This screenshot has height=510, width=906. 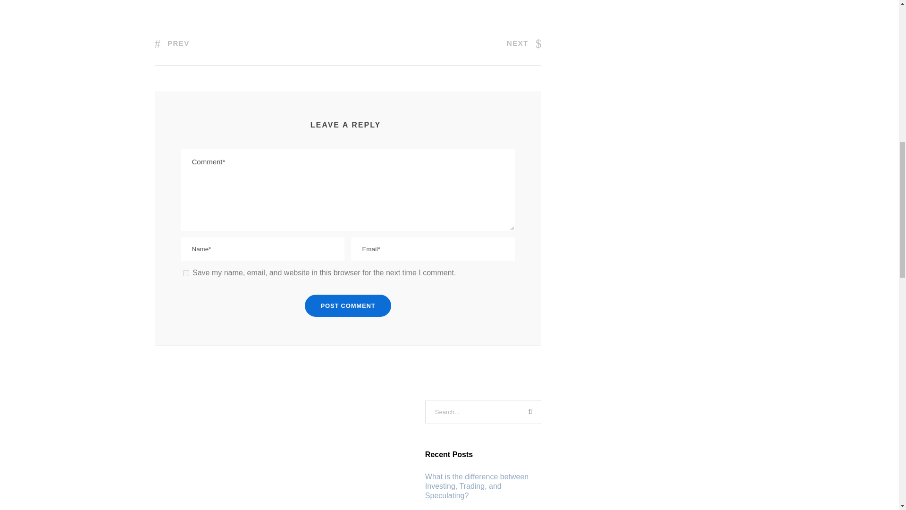 What do you see at coordinates (348, 306) in the screenshot?
I see `Post Comment` at bounding box center [348, 306].